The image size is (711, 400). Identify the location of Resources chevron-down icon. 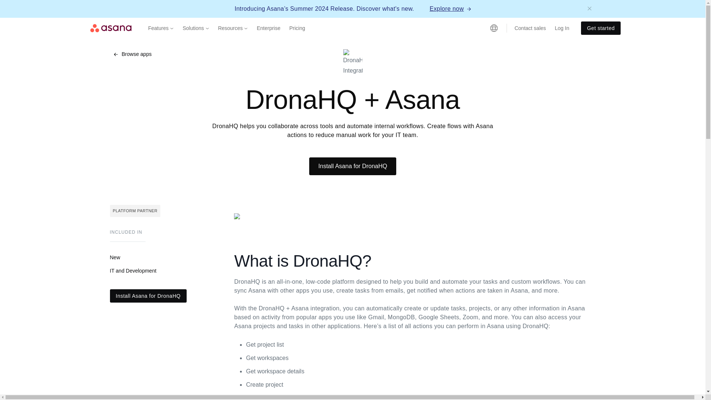
(233, 28).